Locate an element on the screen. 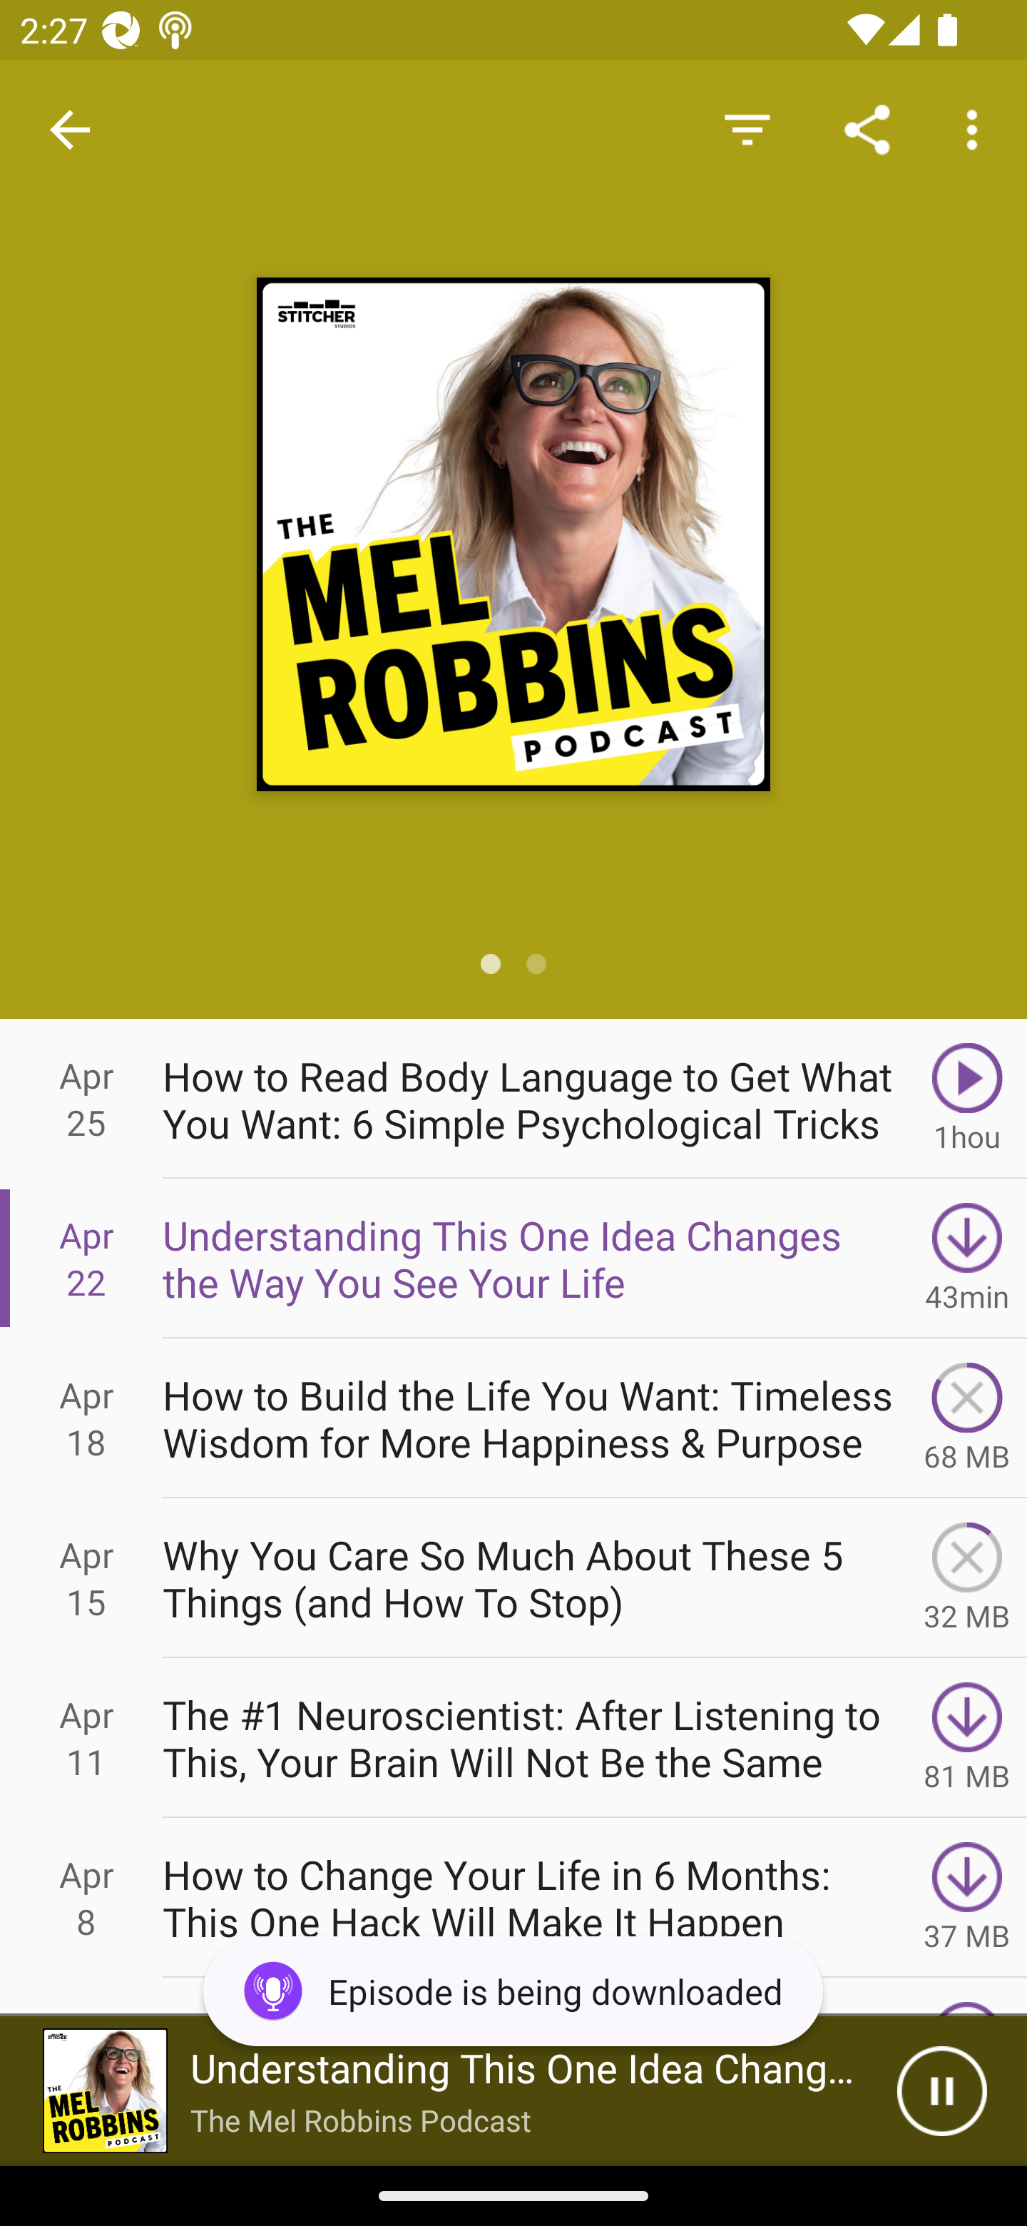  Pause is located at coordinates (941, 2091).